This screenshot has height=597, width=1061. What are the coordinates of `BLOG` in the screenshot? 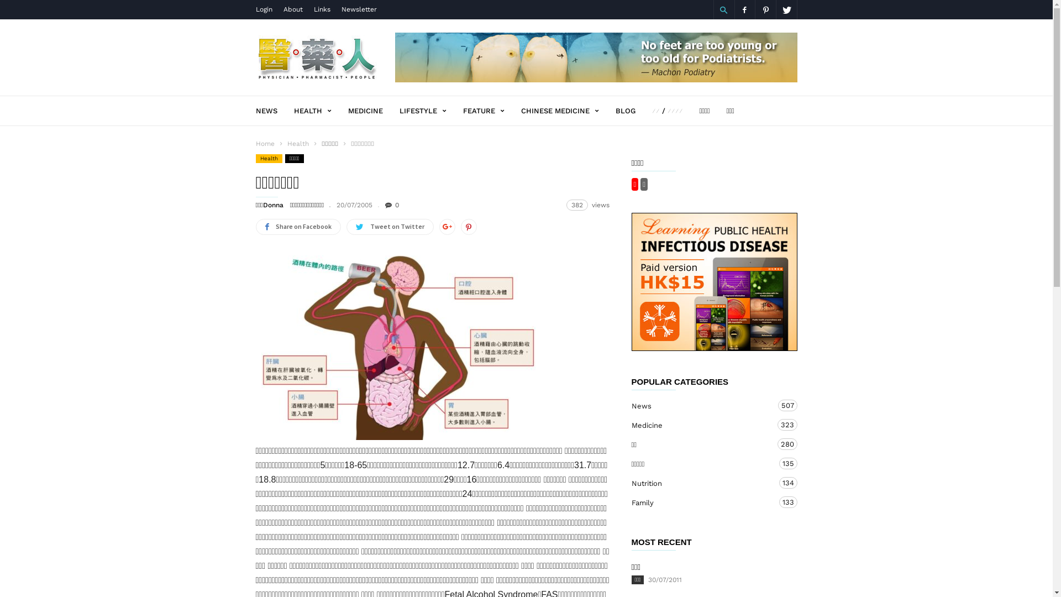 It's located at (634, 111).